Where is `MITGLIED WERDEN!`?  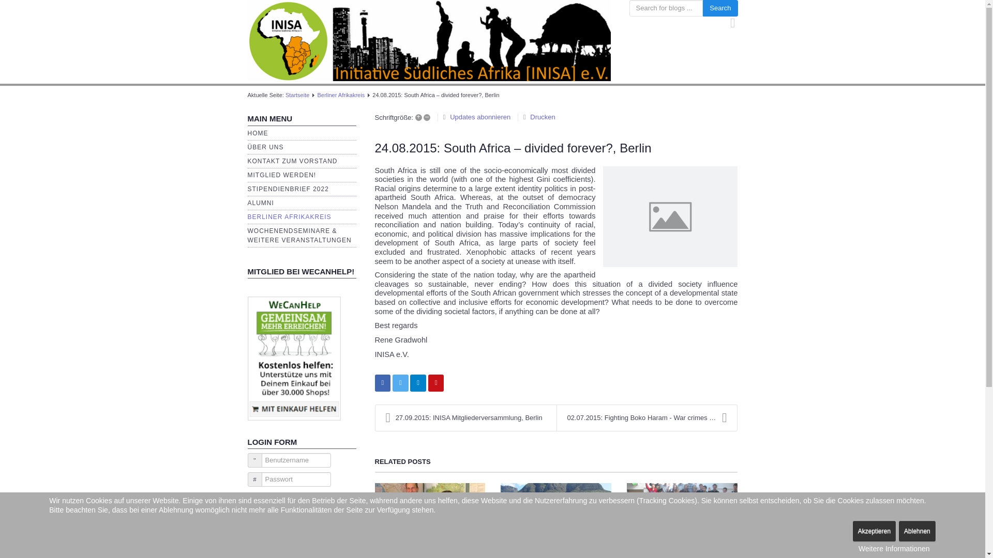 MITGLIED WERDEN! is located at coordinates (281, 175).